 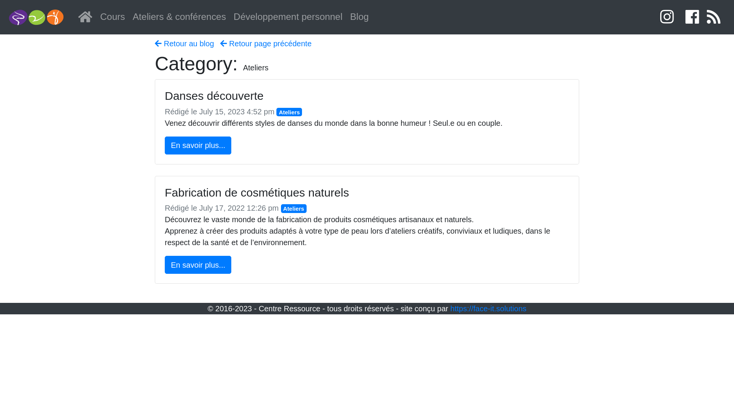 I want to click on  , so click(x=669, y=17).